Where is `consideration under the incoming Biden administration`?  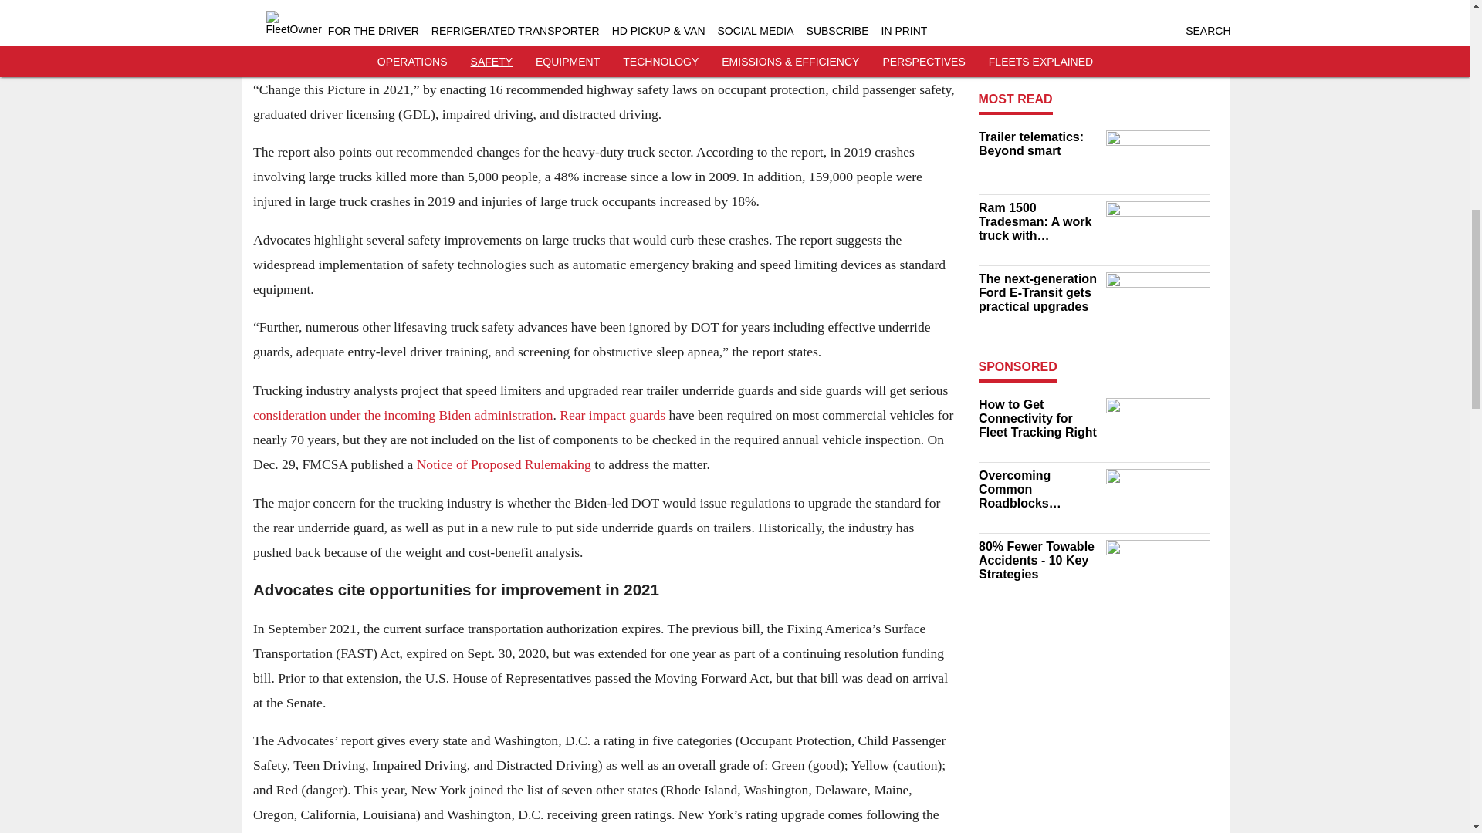
consideration under the incoming Biden administration is located at coordinates (403, 415).